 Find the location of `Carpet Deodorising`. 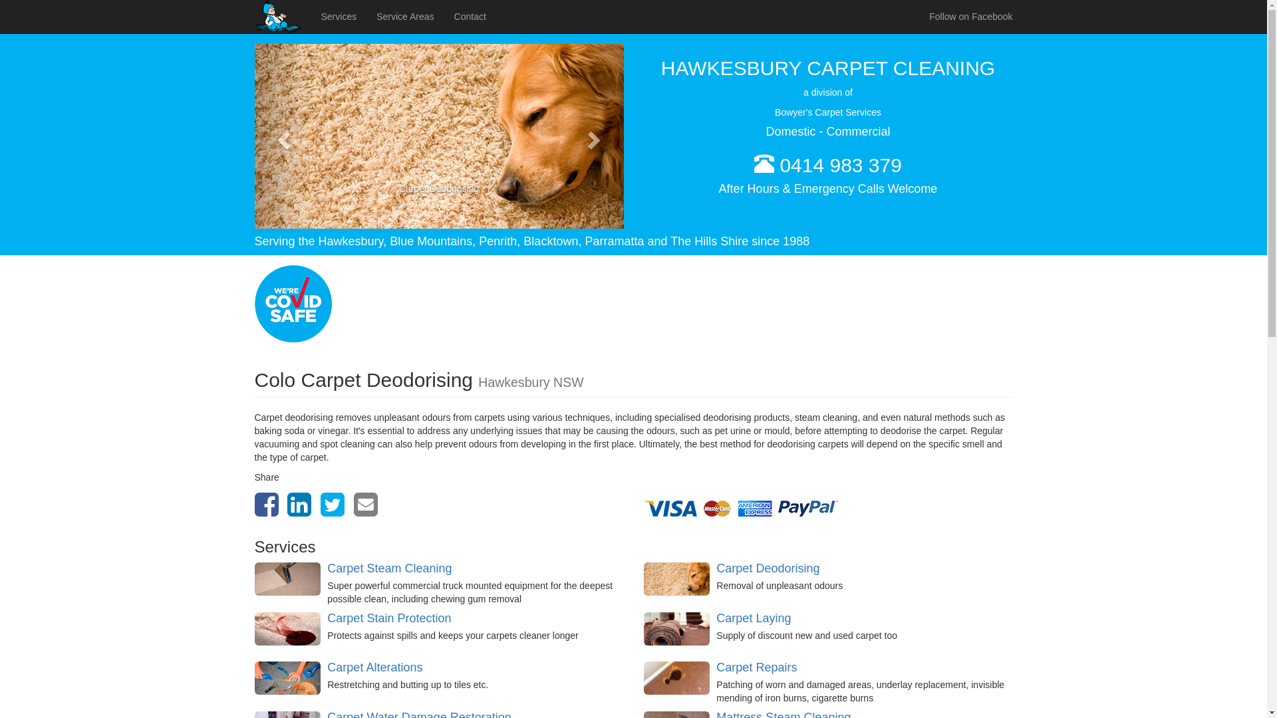

Carpet Deodorising is located at coordinates (768, 568).